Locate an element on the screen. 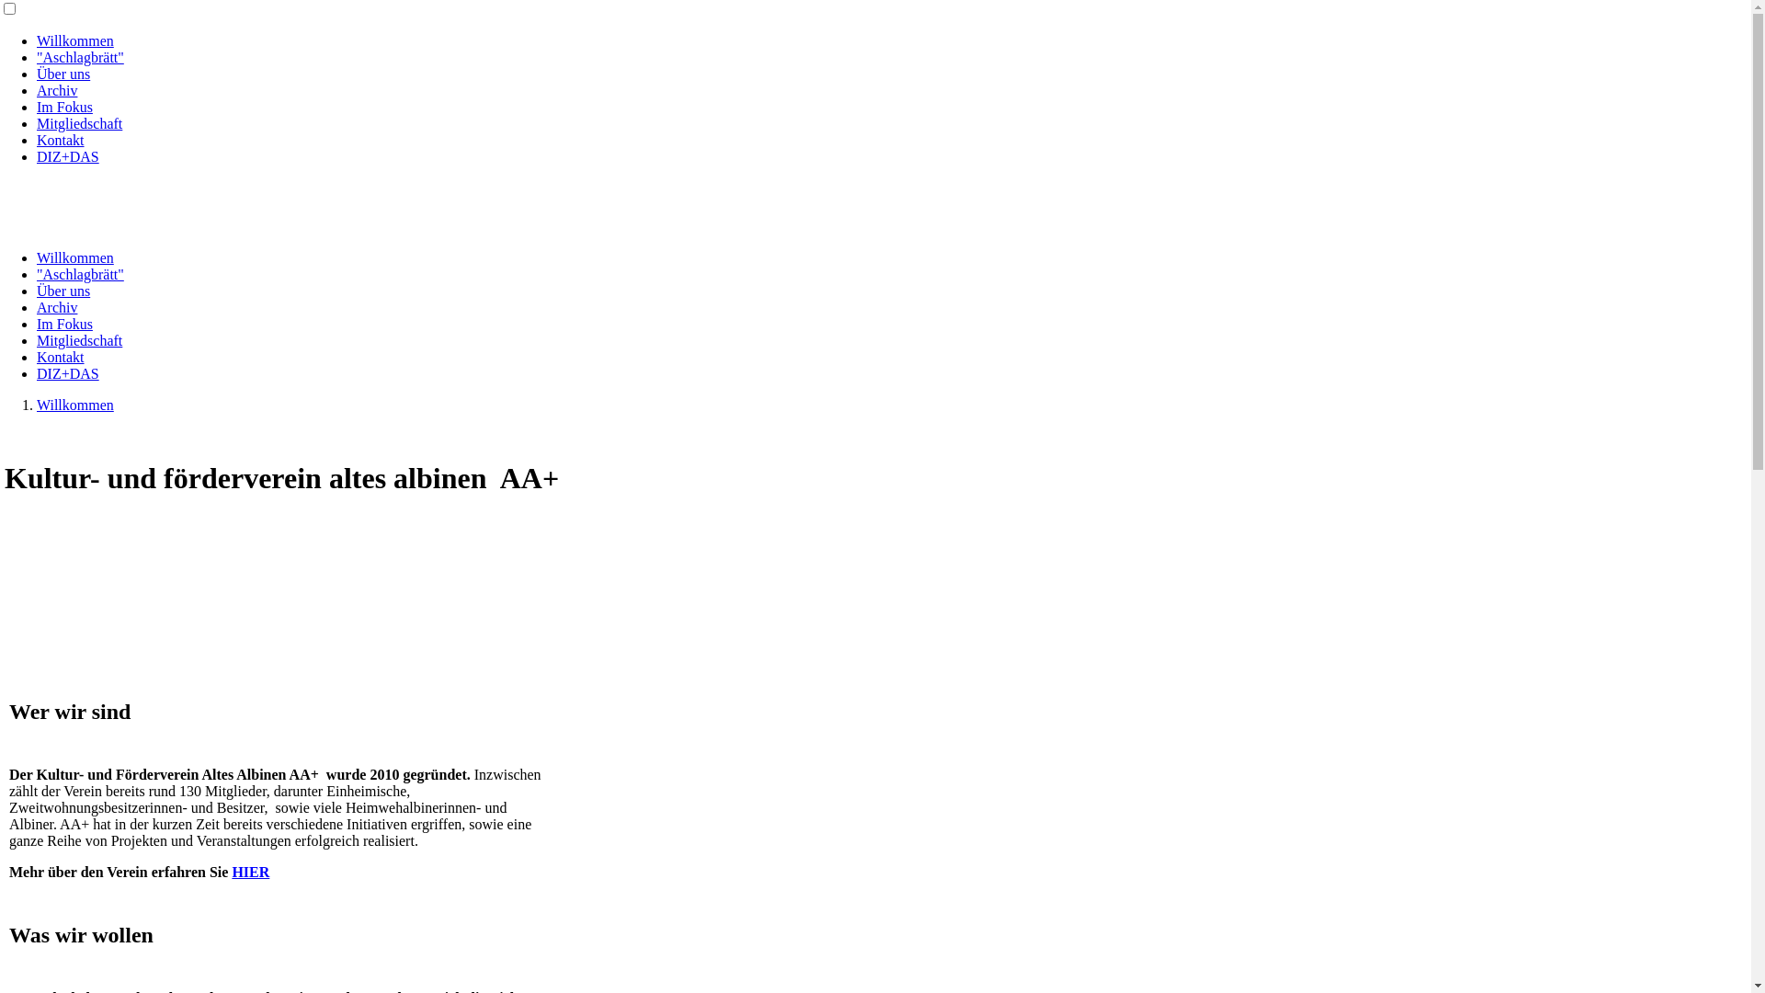 Image resolution: width=1765 pixels, height=993 pixels. Im Fokus is located at coordinates (64, 324).